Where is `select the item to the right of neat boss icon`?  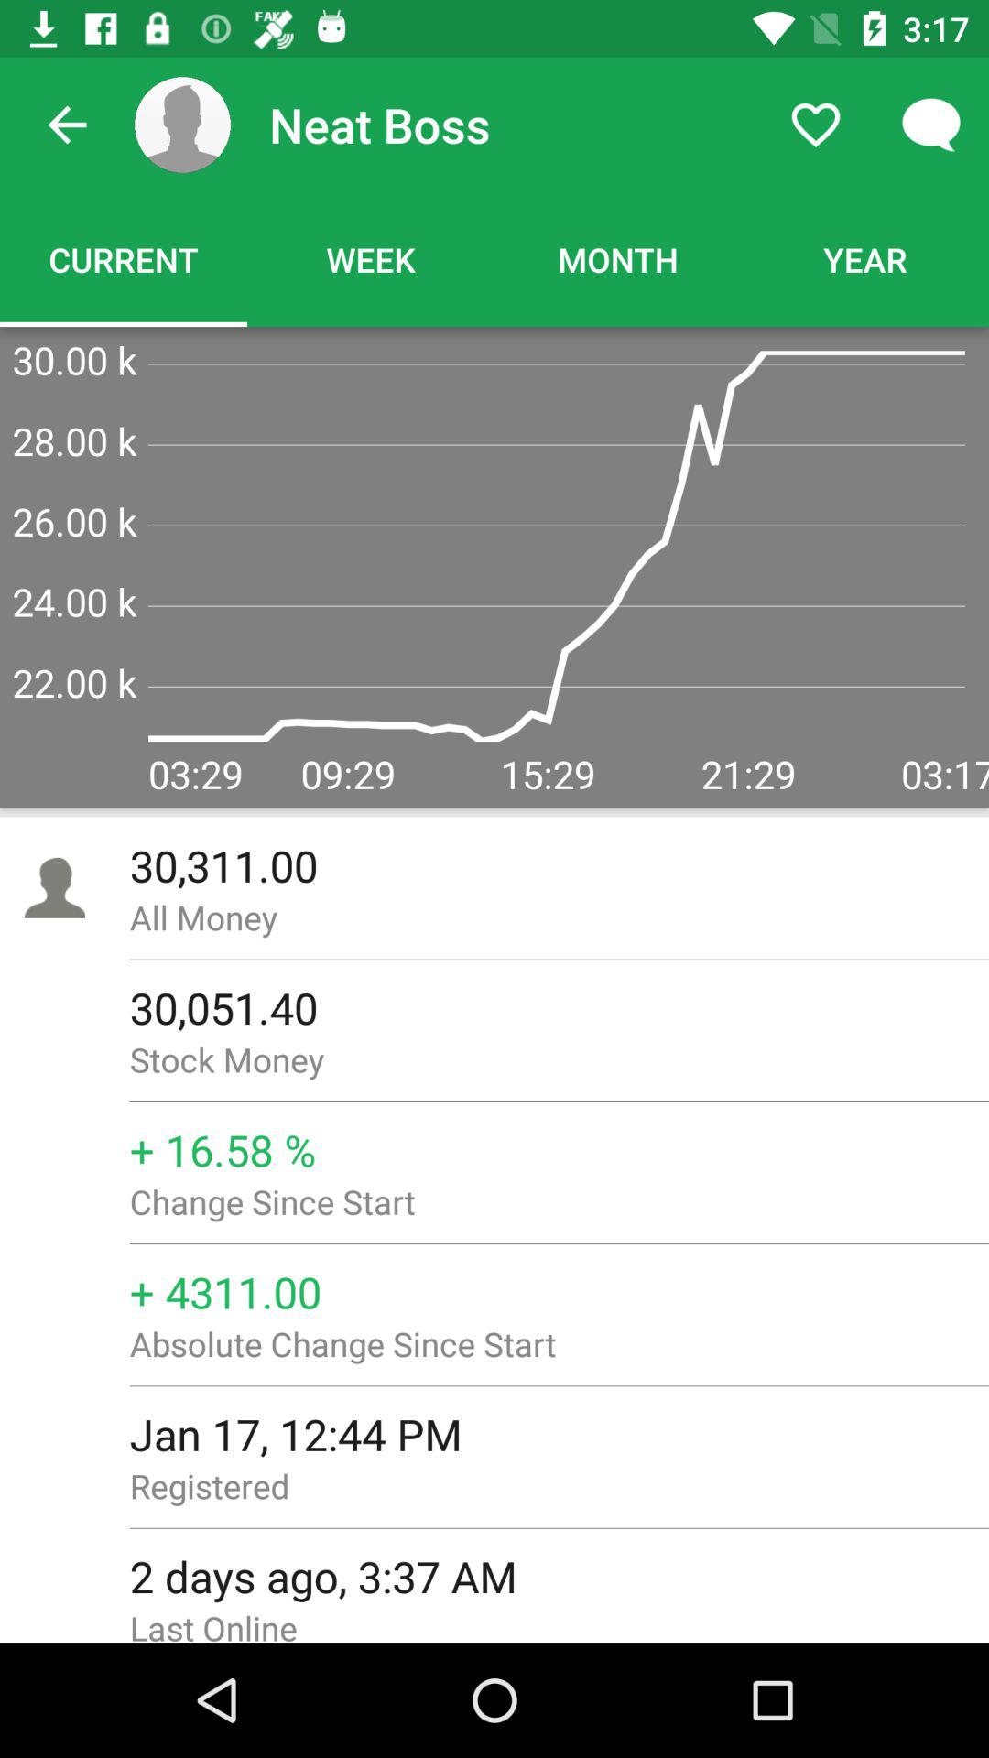
select the item to the right of neat boss icon is located at coordinates (815, 125).